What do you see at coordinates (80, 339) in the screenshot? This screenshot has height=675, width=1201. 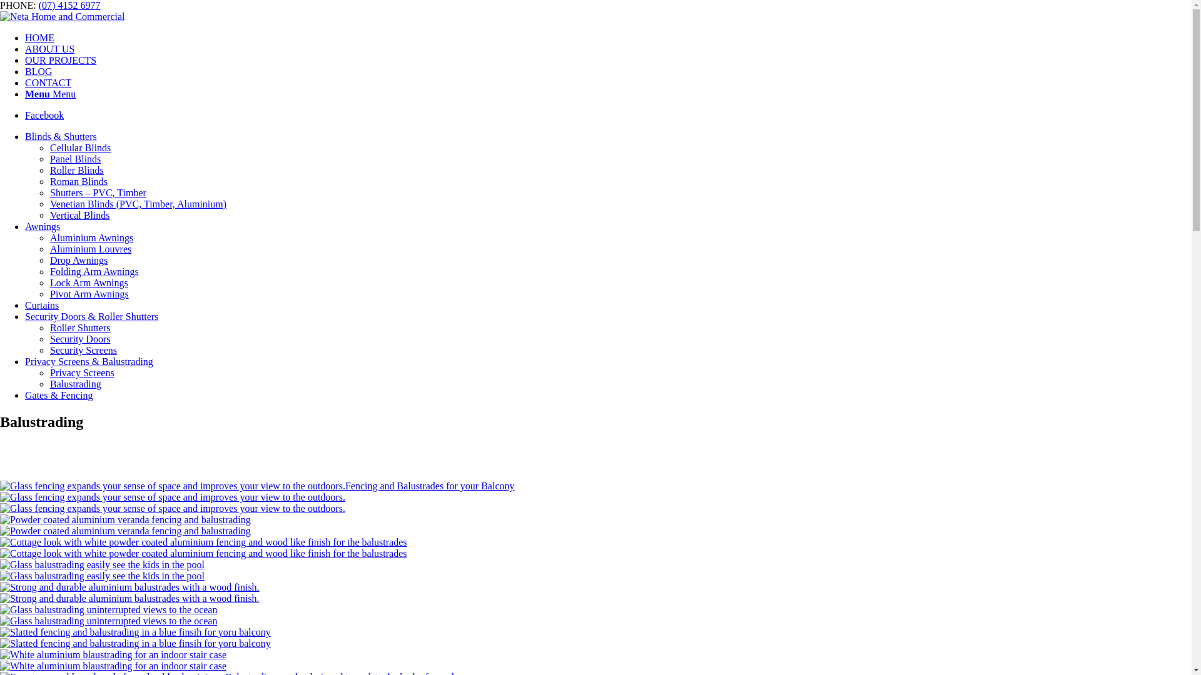 I see `Security Doors` at bounding box center [80, 339].